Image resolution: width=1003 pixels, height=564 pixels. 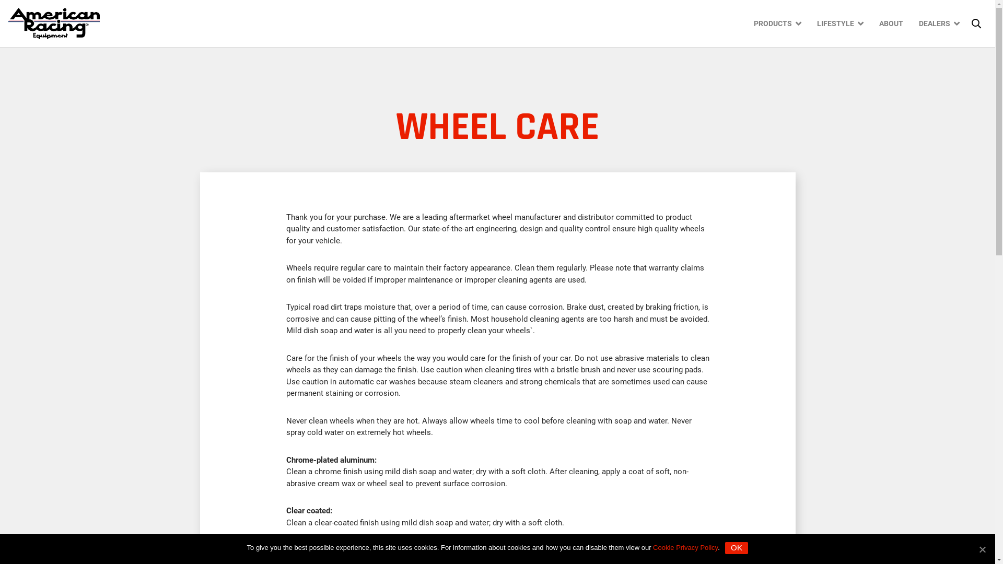 What do you see at coordinates (939, 23) in the screenshot?
I see `DEALERS` at bounding box center [939, 23].